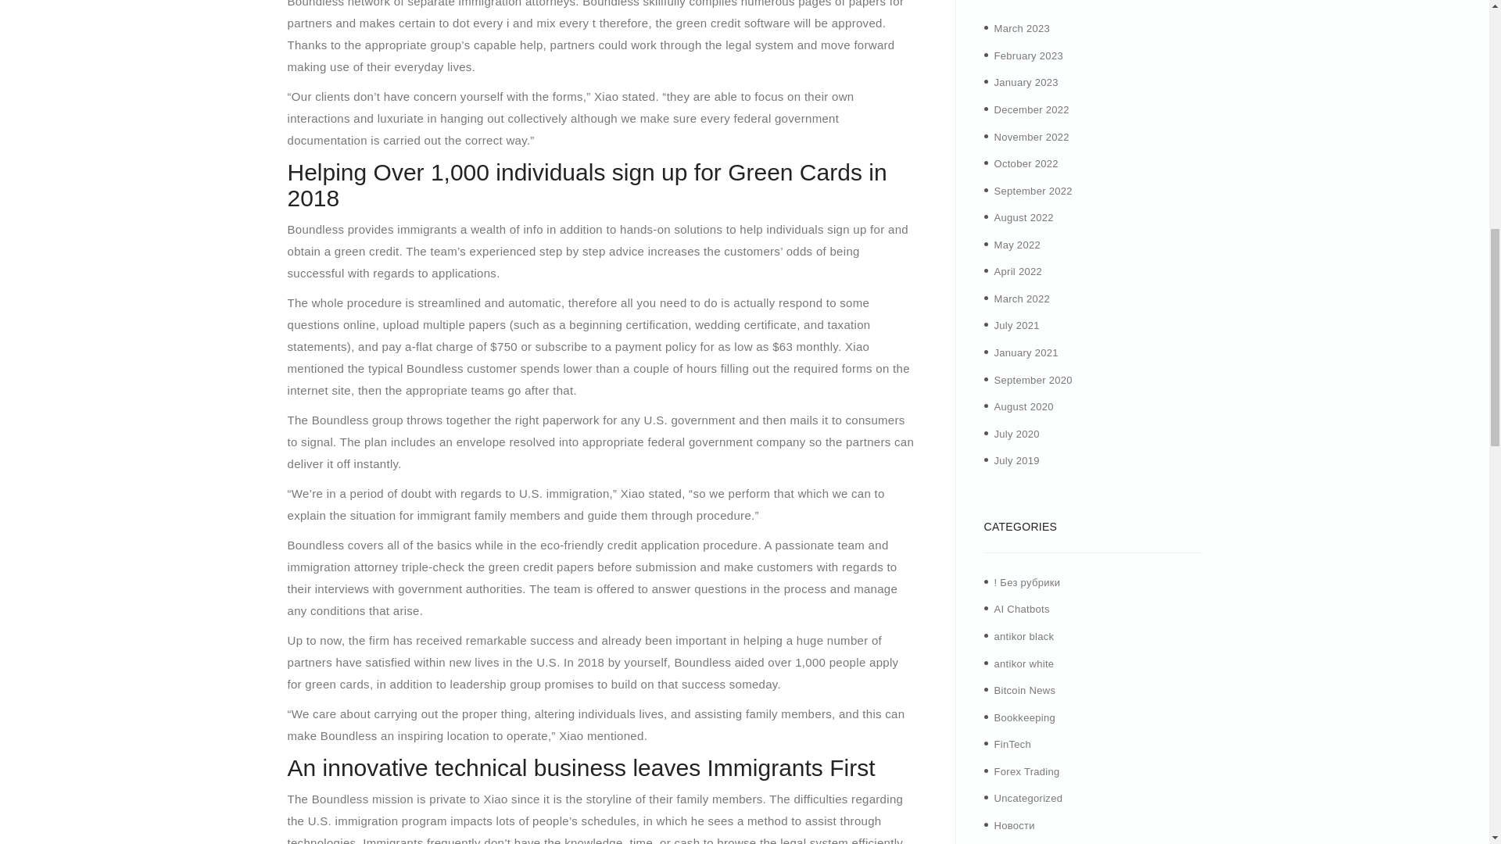  What do you see at coordinates (1034, 191) in the screenshot?
I see `September 2022` at bounding box center [1034, 191].